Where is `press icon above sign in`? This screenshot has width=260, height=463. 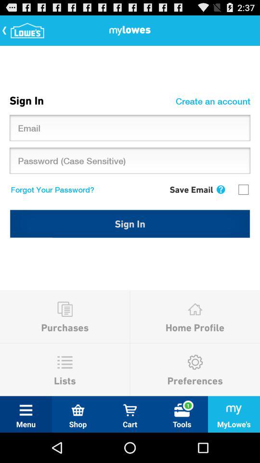 press icon above sign in is located at coordinates (221, 189).